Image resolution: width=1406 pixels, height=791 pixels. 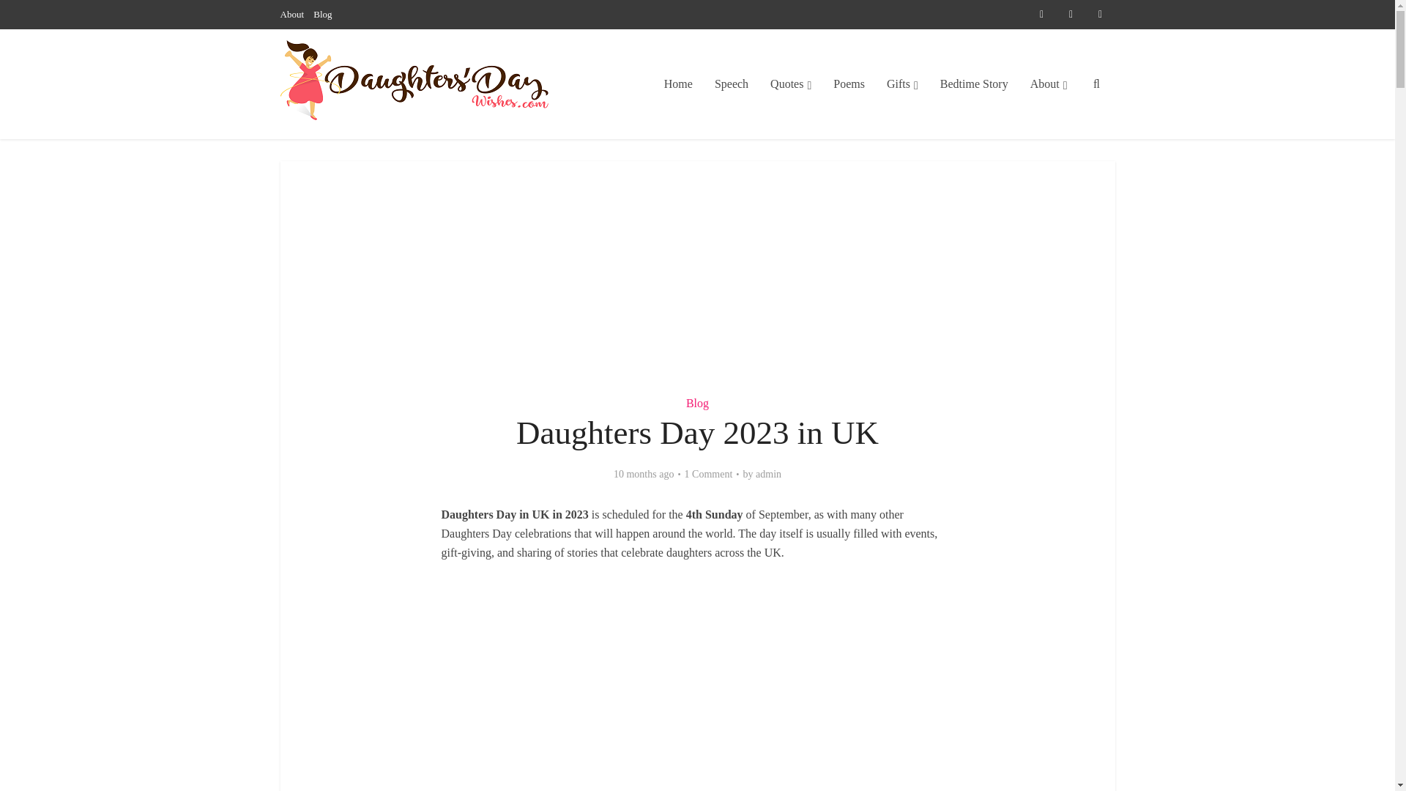 I want to click on About, so click(x=291, y=14).